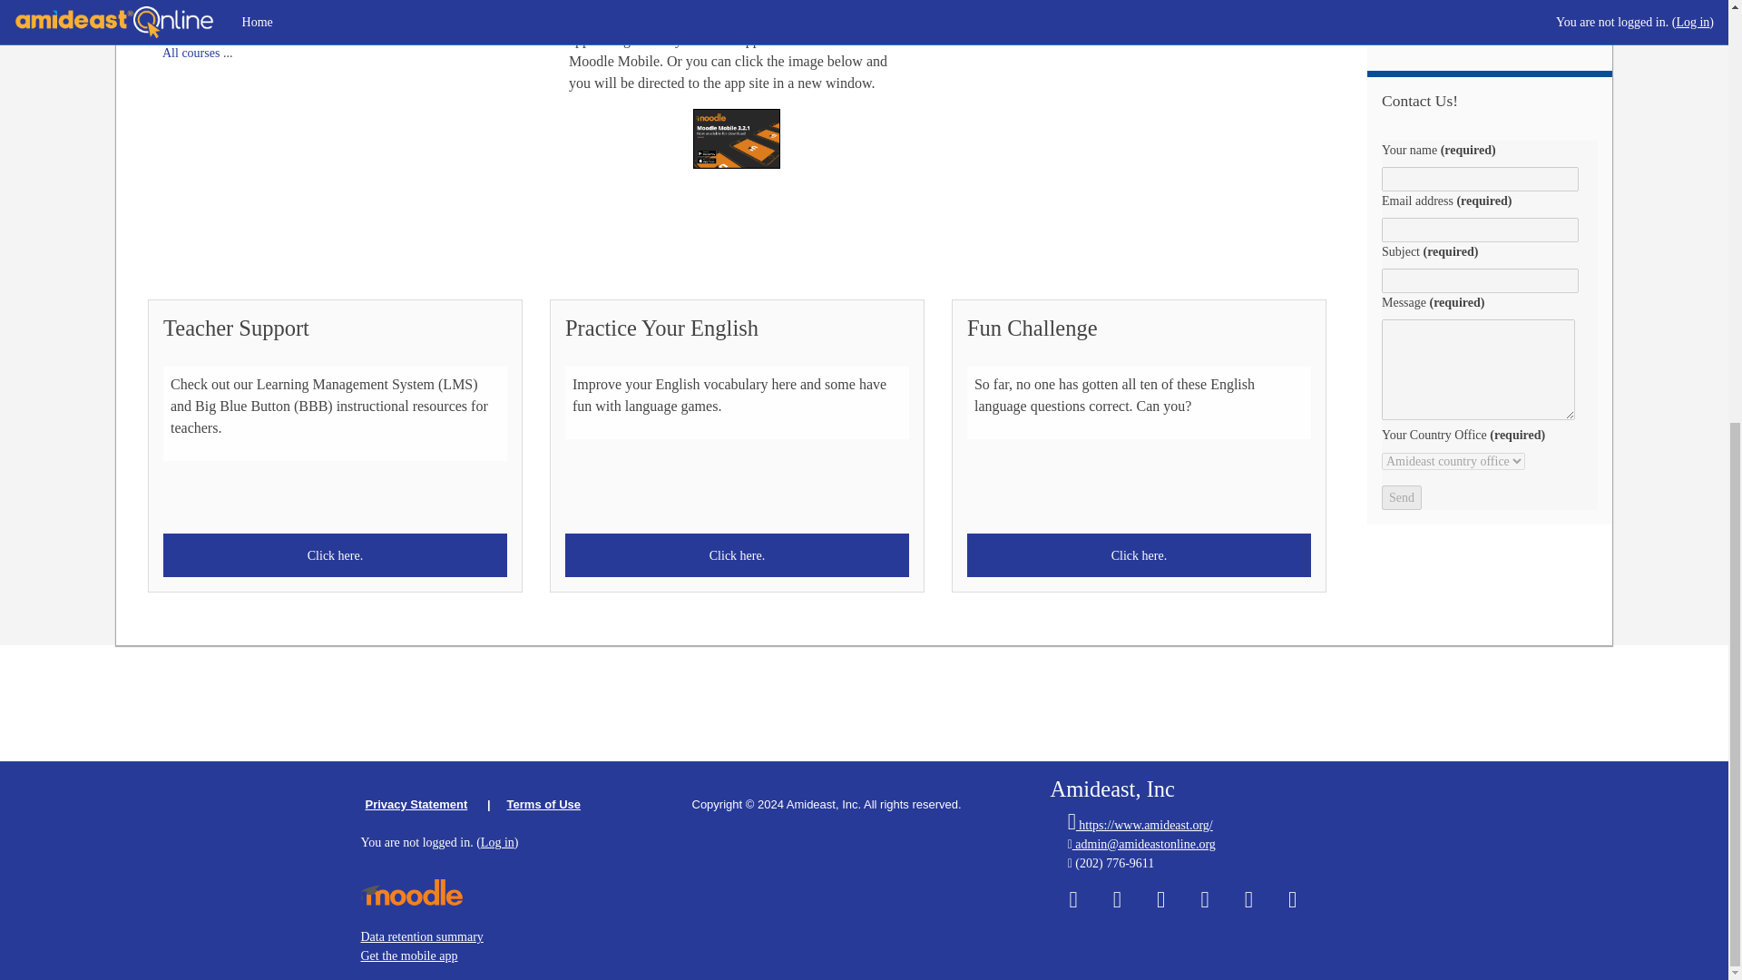 The width and height of the screenshot is (1742, 980). I want to click on Send, so click(1401, 497).